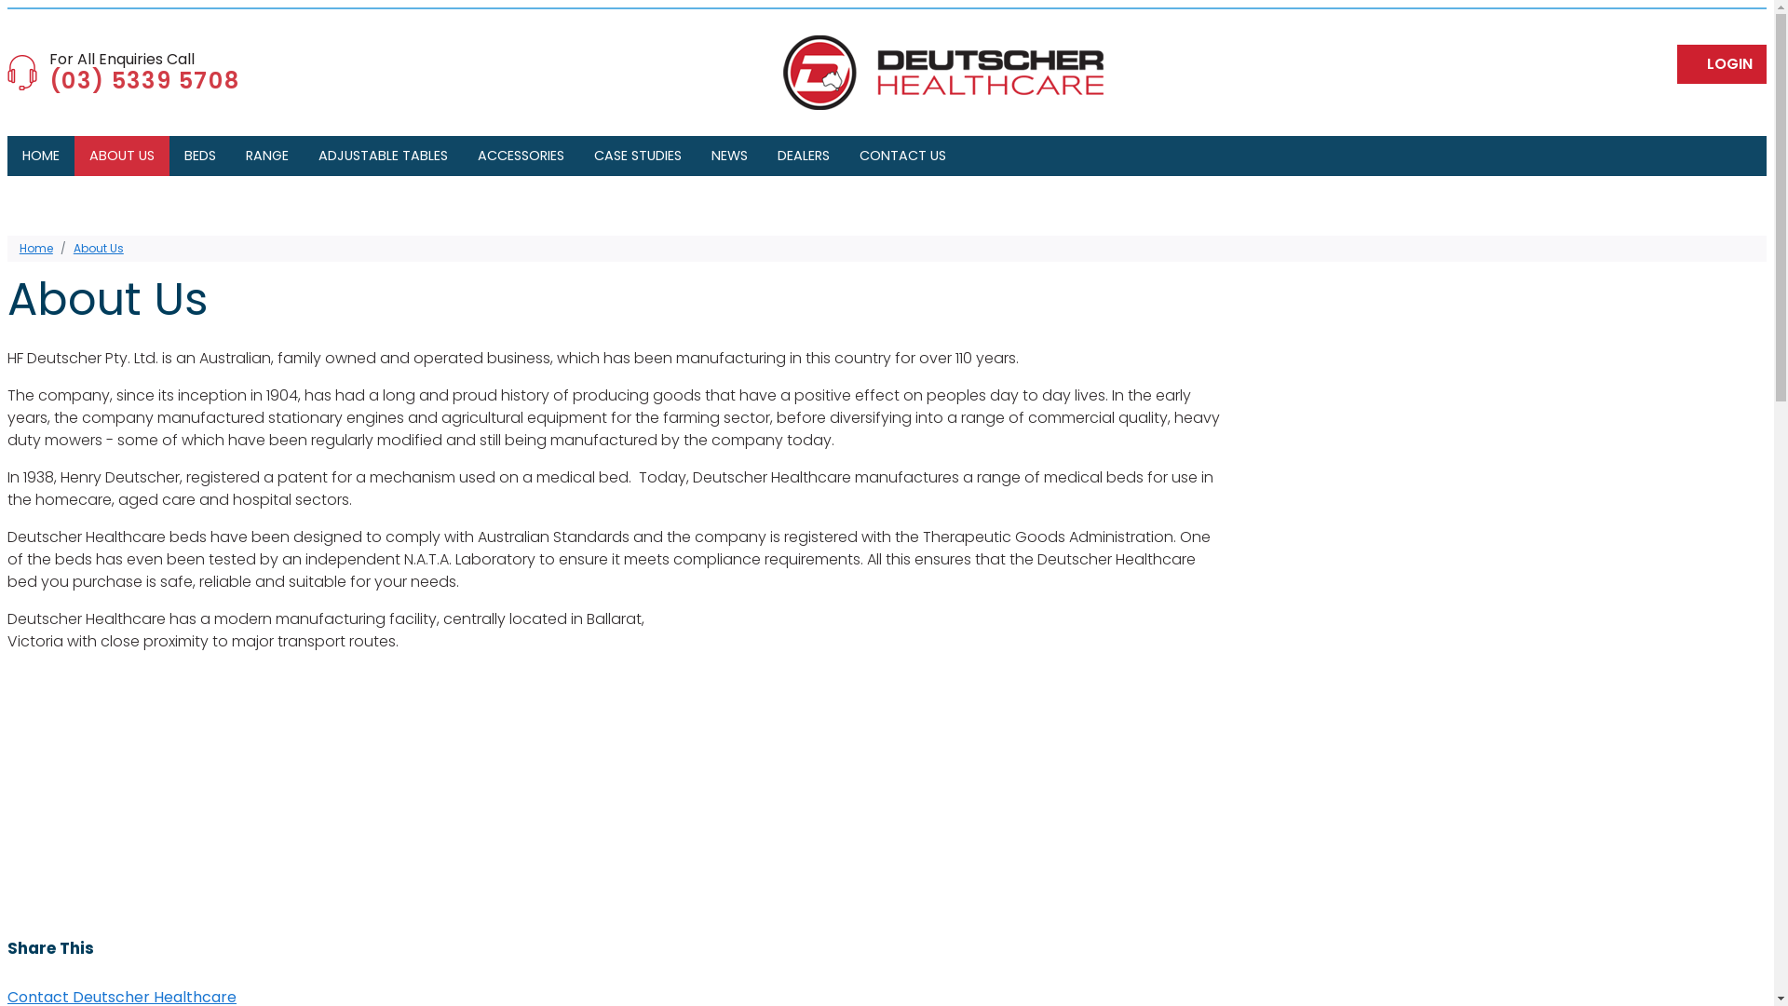 The image size is (1788, 1006). Describe the element at coordinates (638, 156) in the screenshot. I see `CASE STUDIES` at that location.